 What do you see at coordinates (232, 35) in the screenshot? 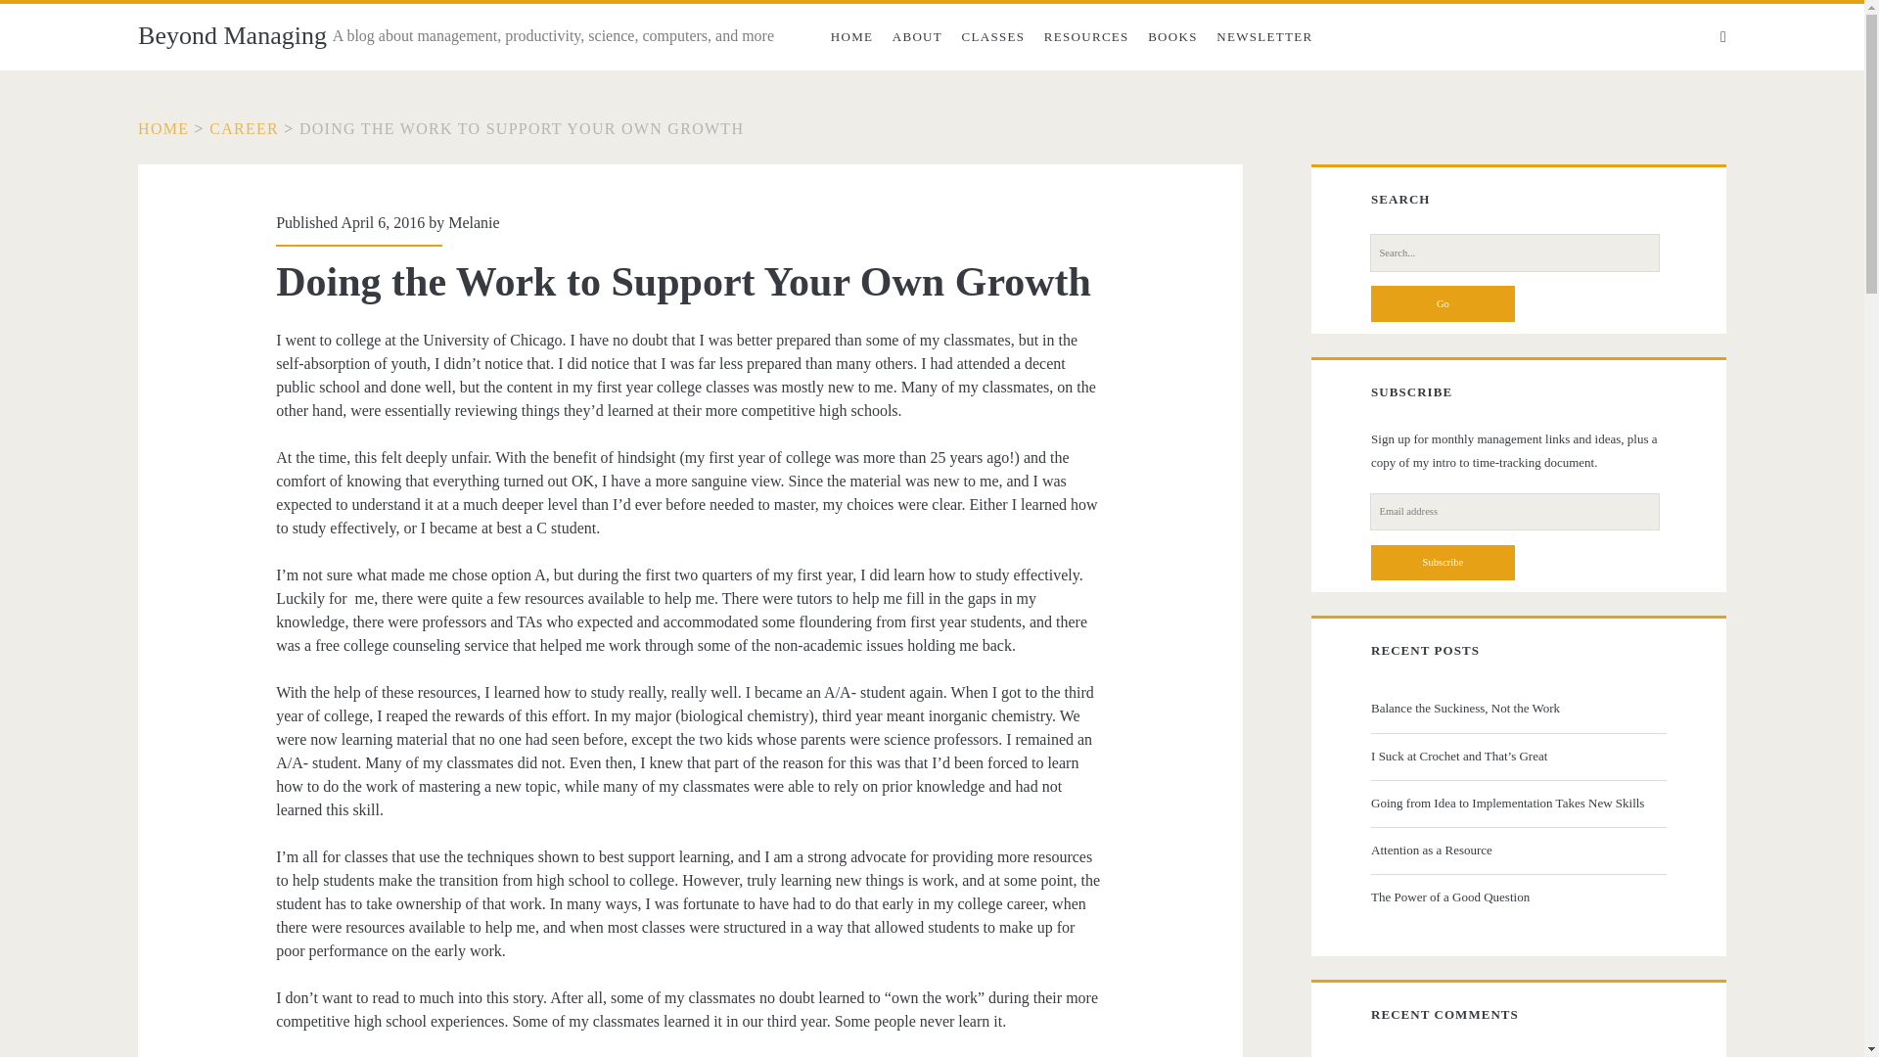
I see `Beyond Managing` at bounding box center [232, 35].